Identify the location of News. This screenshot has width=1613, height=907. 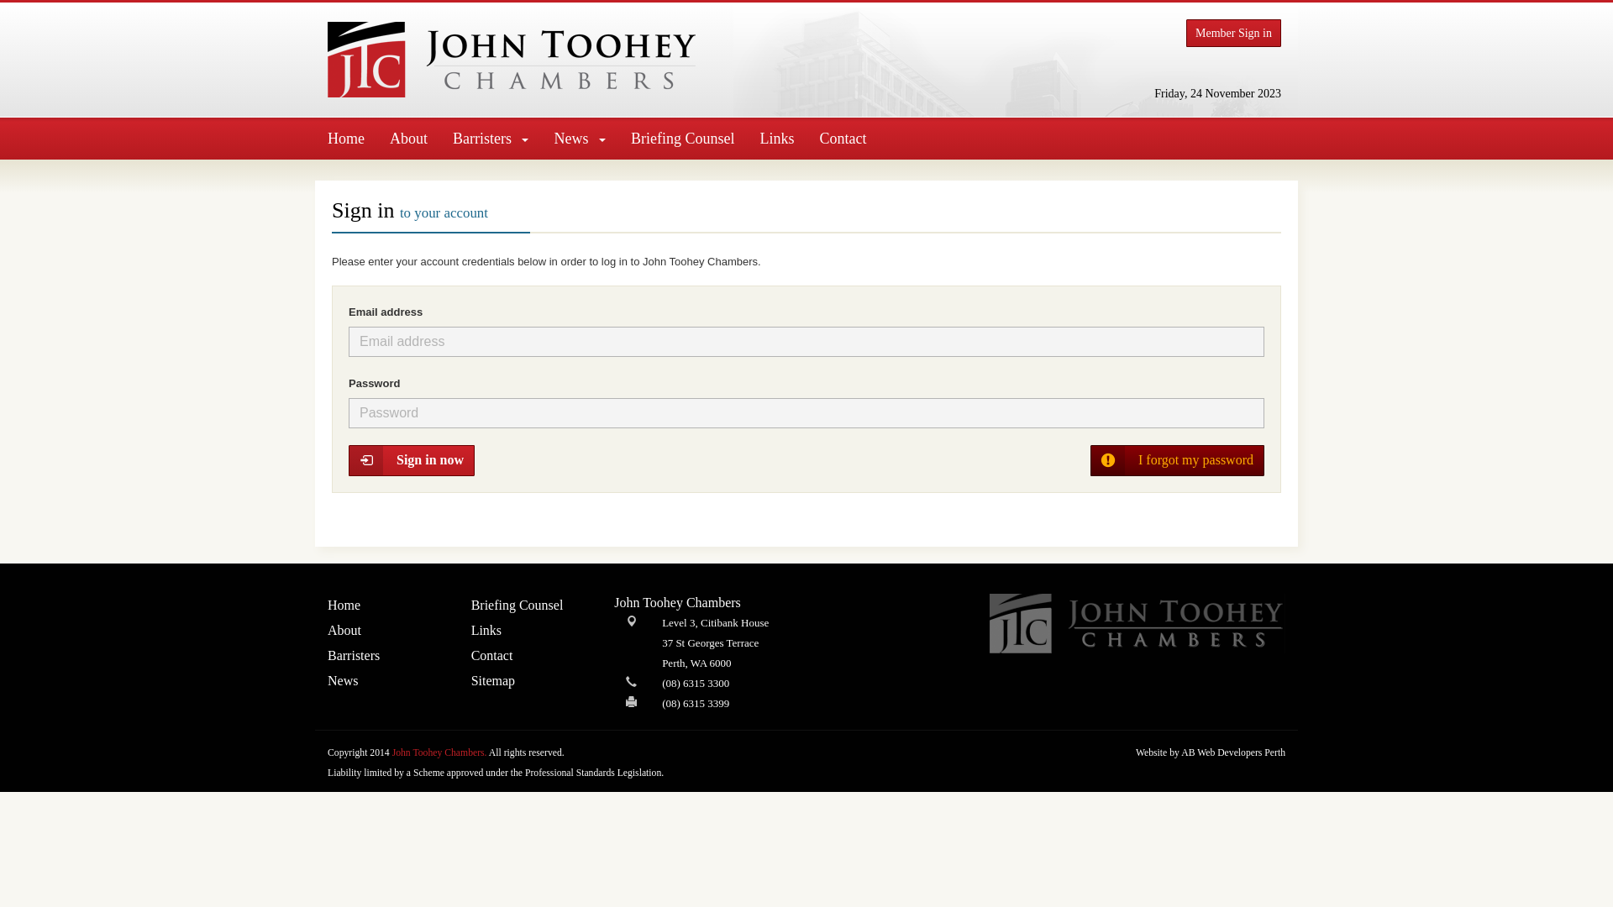
(580, 139).